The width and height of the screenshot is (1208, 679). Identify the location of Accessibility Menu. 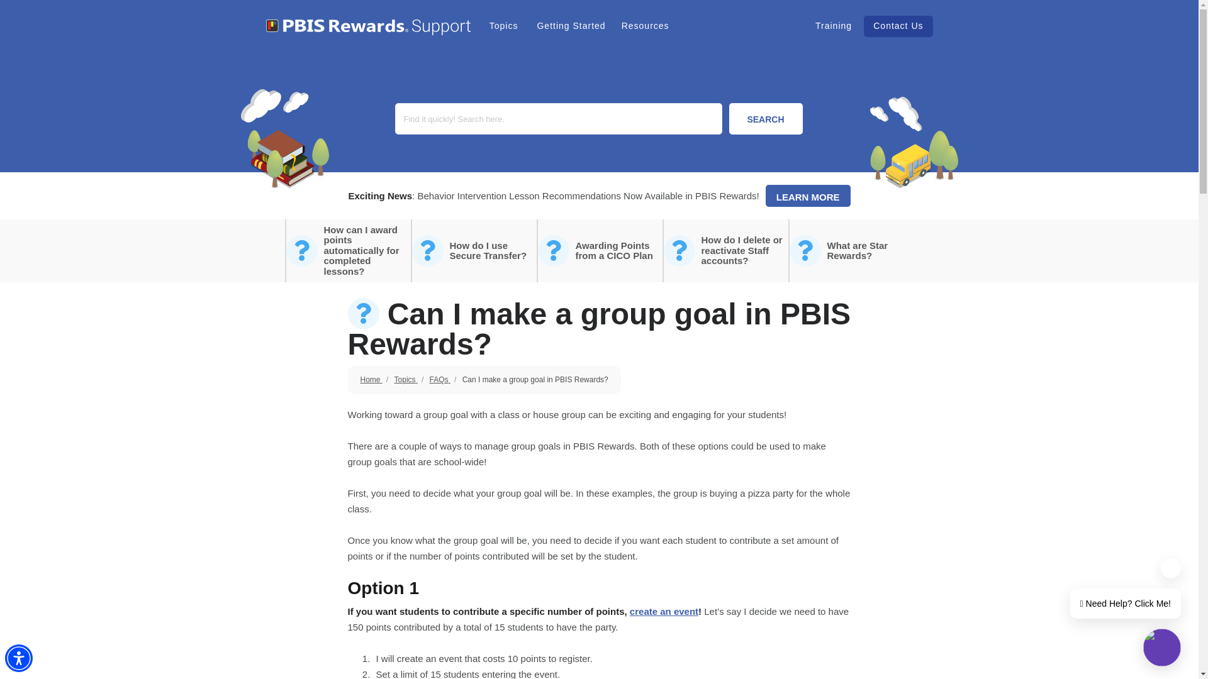
(18, 658).